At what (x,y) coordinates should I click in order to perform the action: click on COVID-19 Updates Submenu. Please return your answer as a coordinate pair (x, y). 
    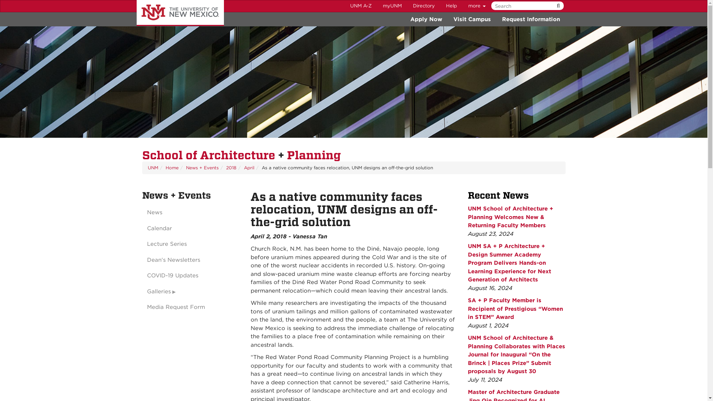
    Looking at the image, I should click on (191, 276).